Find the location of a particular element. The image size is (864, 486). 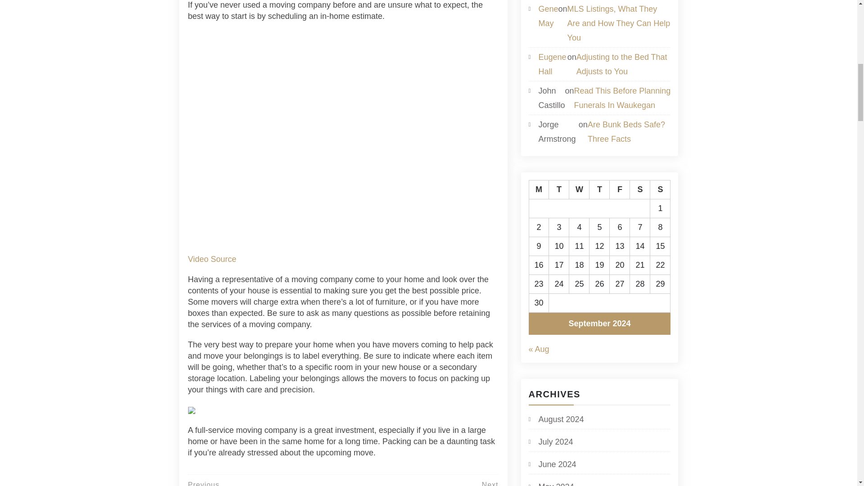

Saturday is located at coordinates (640, 189).